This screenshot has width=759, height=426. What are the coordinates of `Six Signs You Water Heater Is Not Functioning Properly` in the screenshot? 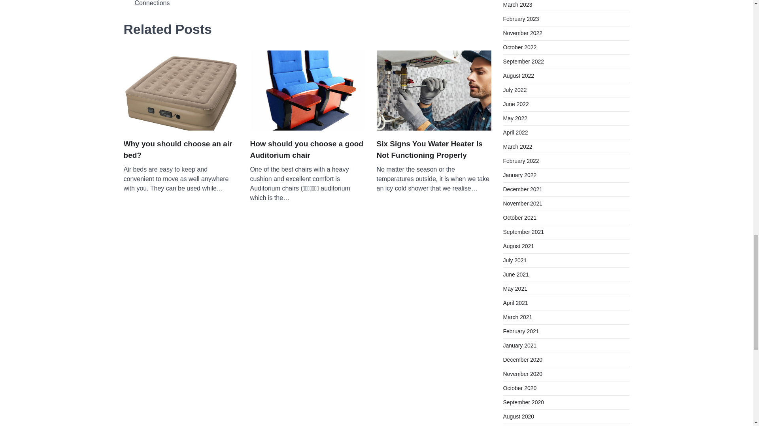 It's located at (434, 150).